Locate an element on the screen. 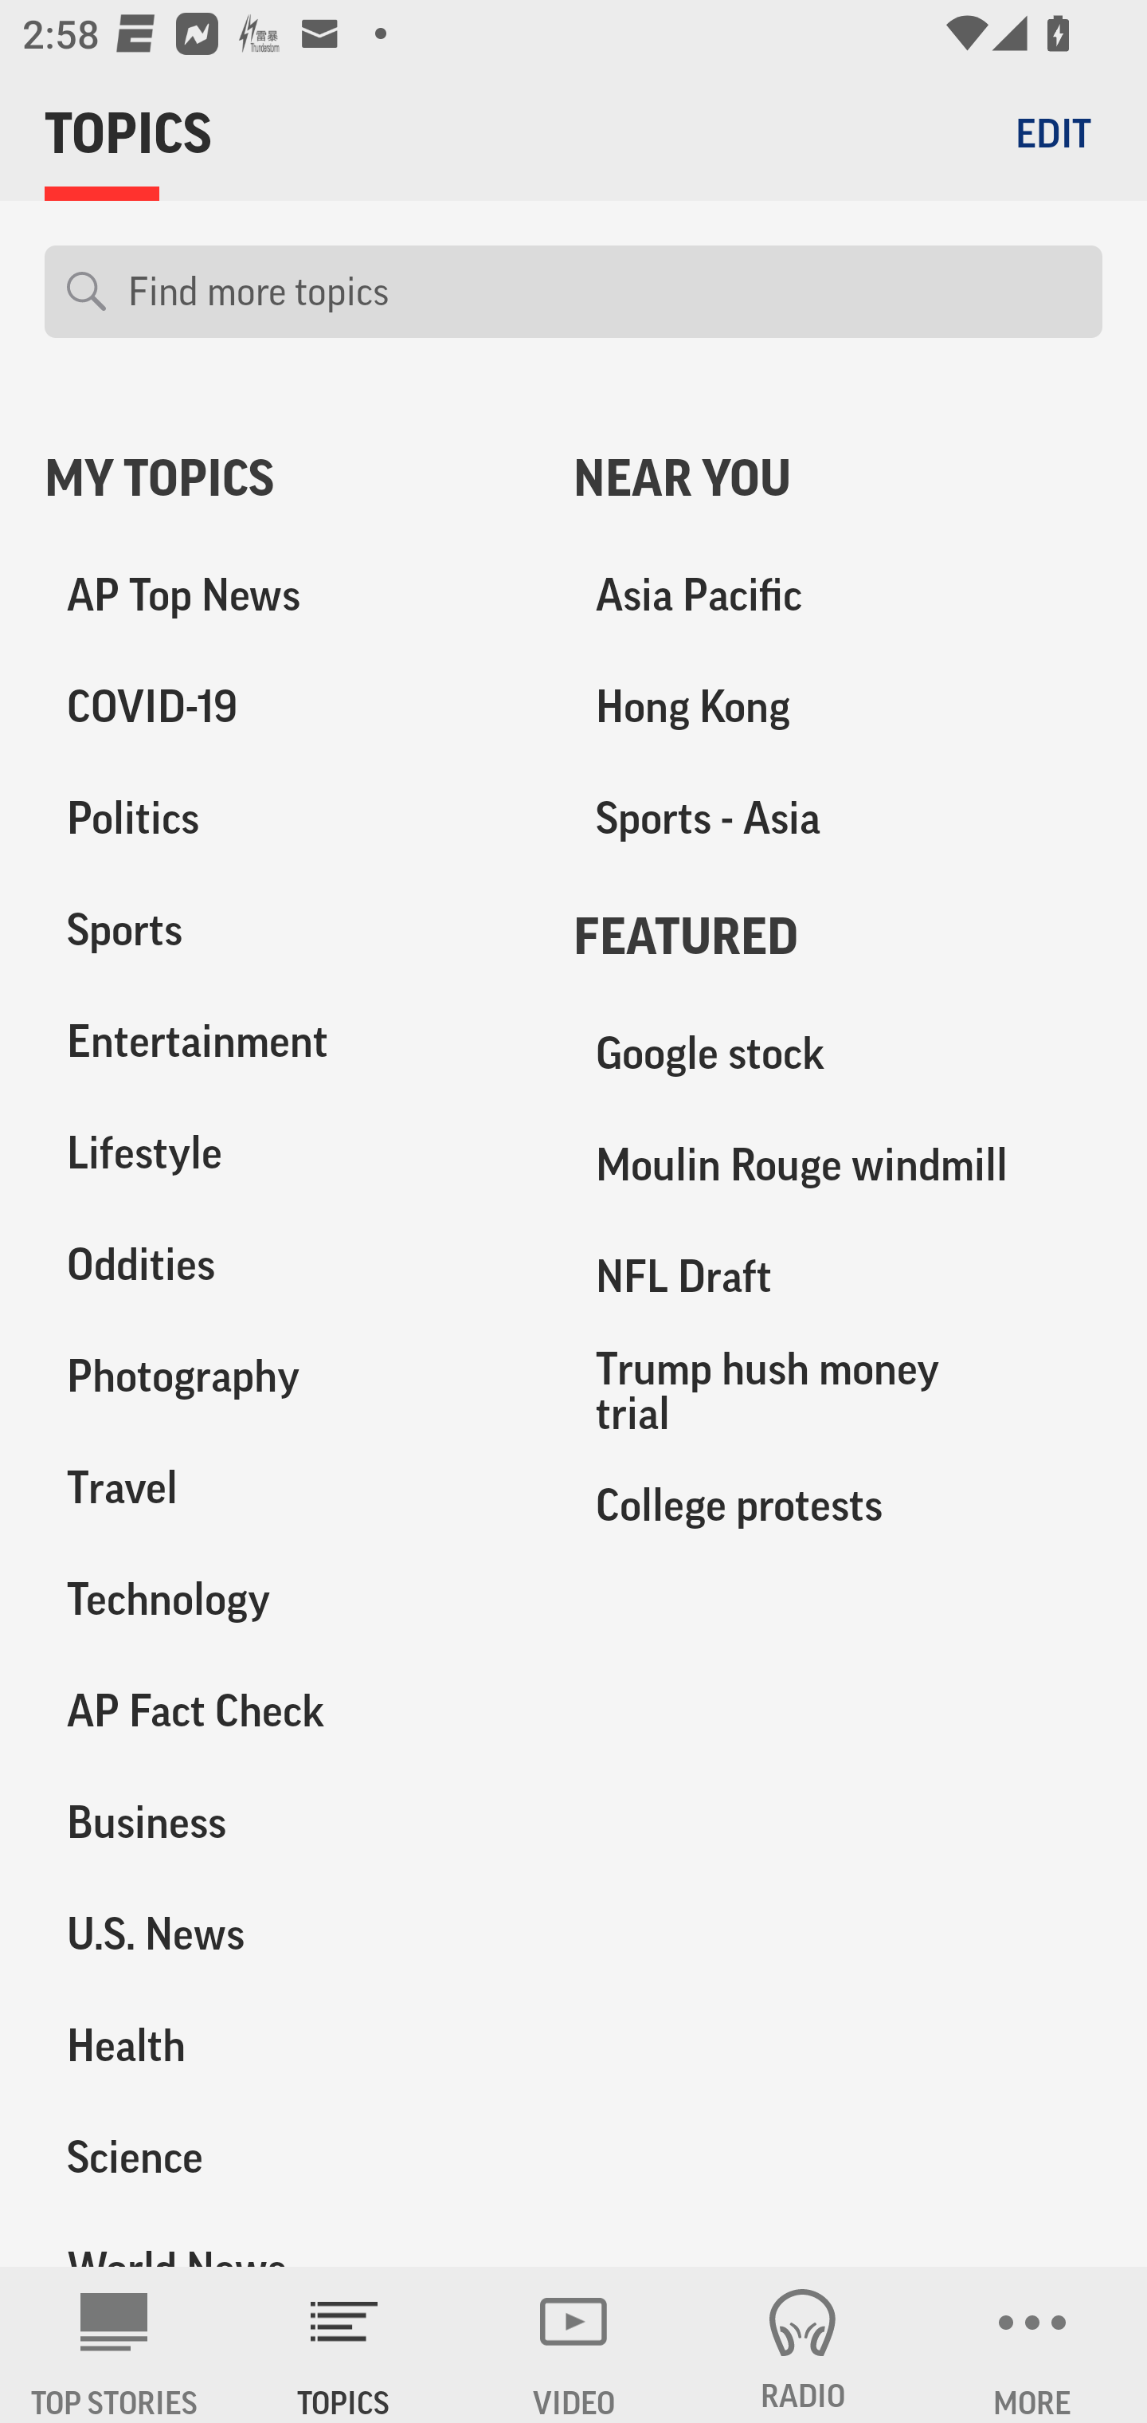 This screenshot has height=2423, width=1147. MORE is located at coordinates (1032, 2345).